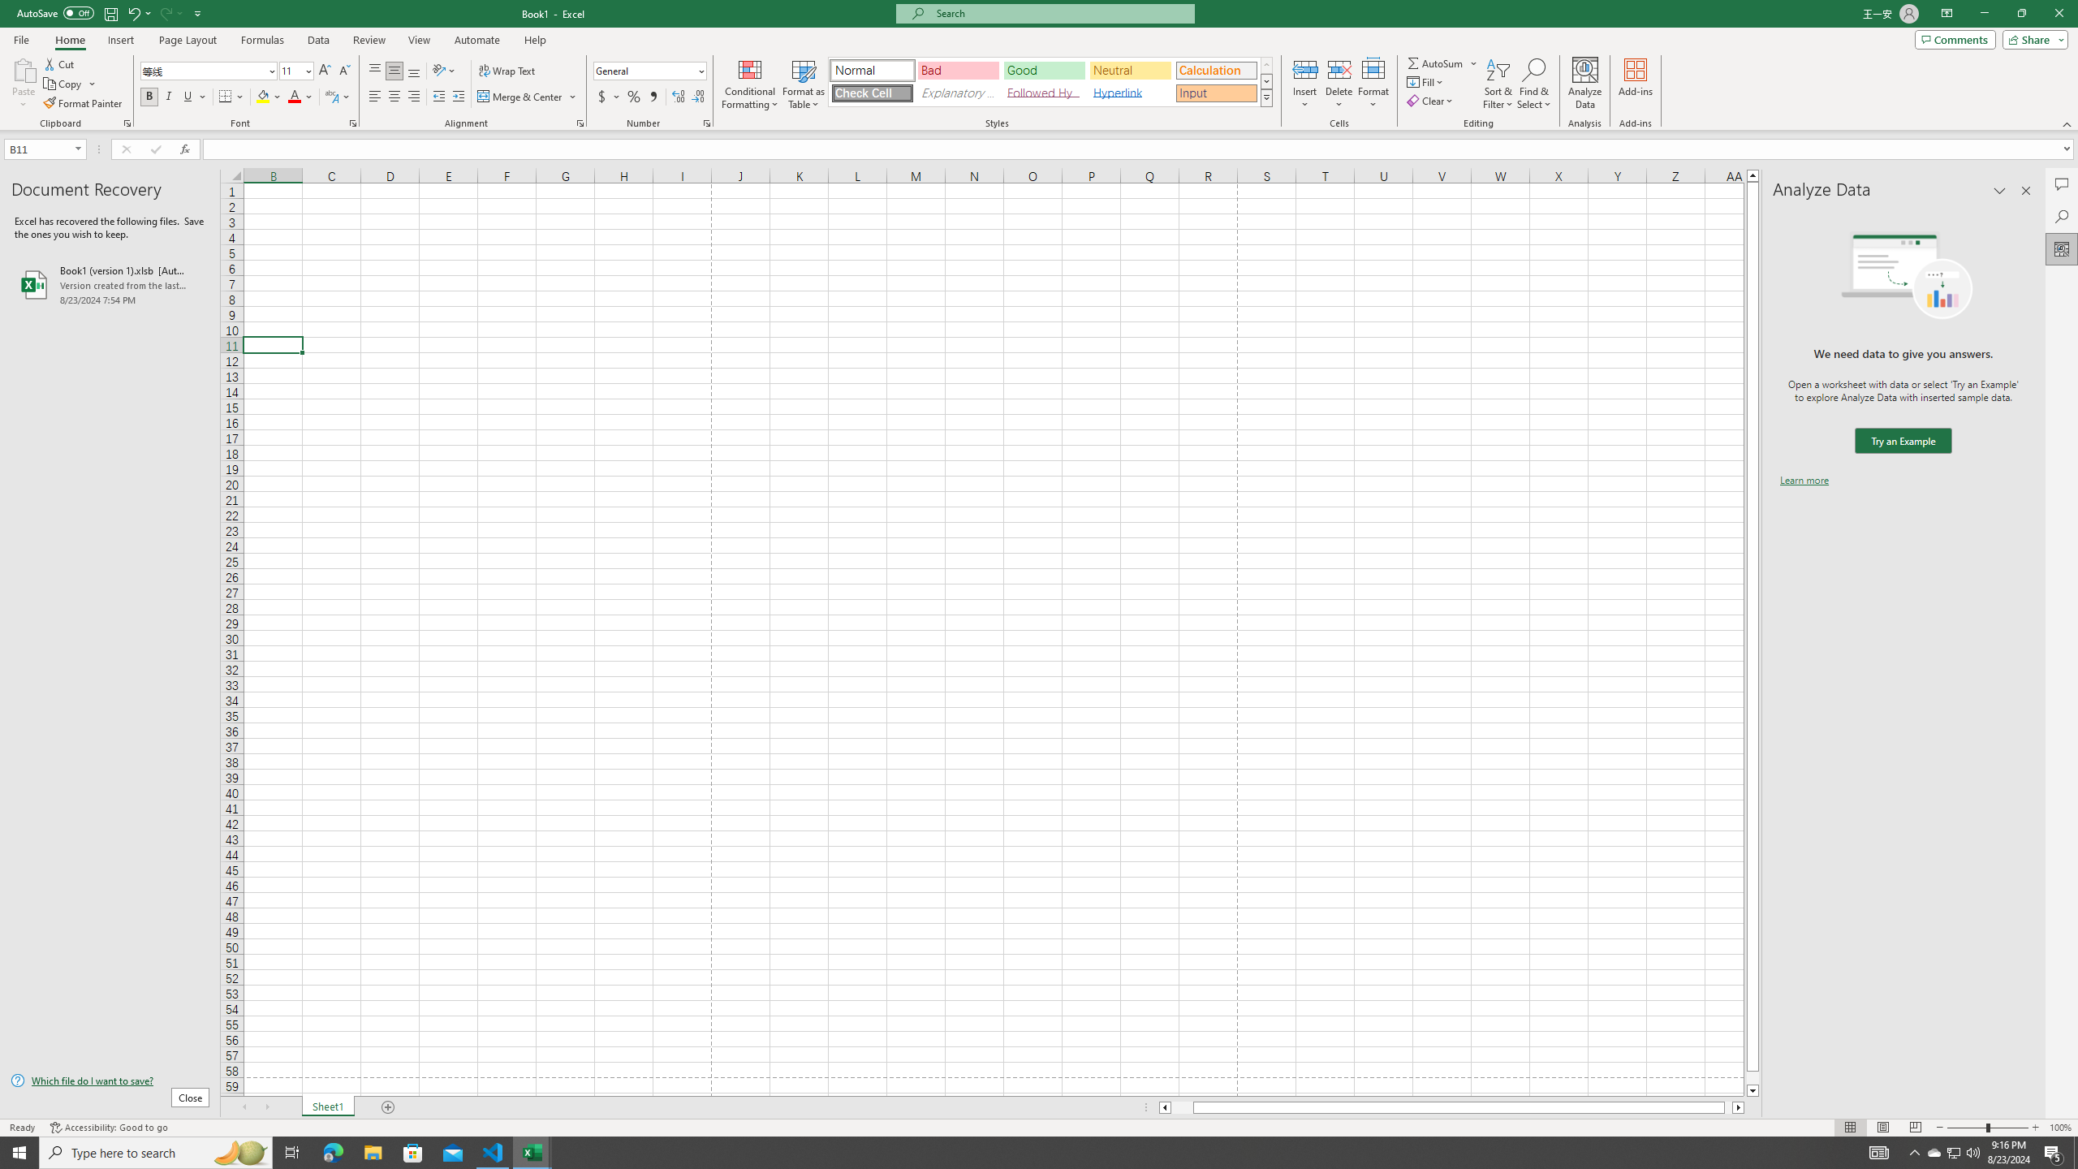  What do you see at coordinates (301, 97) in the screenshot?
I see `Font Color` at bounding box center [301, 97].